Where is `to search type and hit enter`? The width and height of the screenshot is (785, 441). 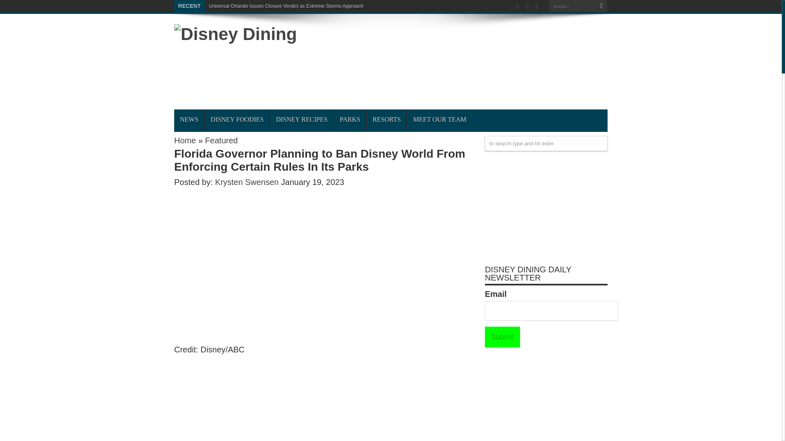
to search type and hit enter is located at coordinates (546, 143).